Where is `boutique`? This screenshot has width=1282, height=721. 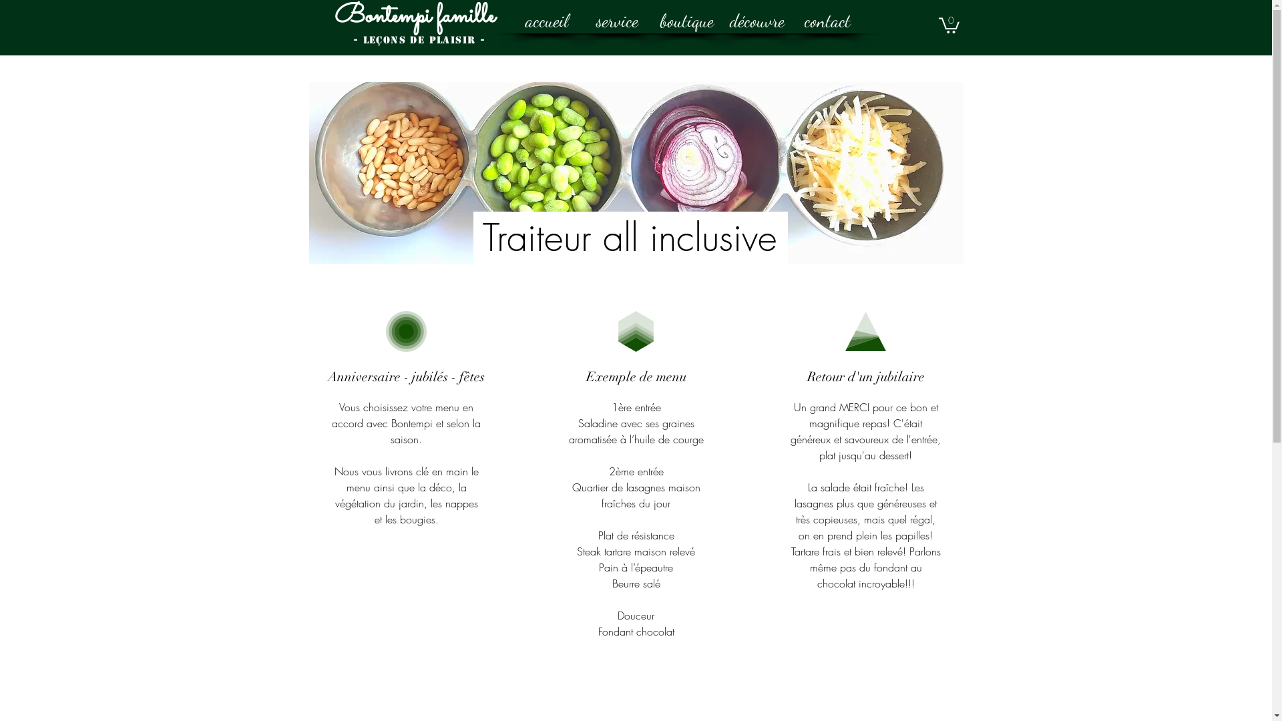
boutique is located at coordinates (686, 21).